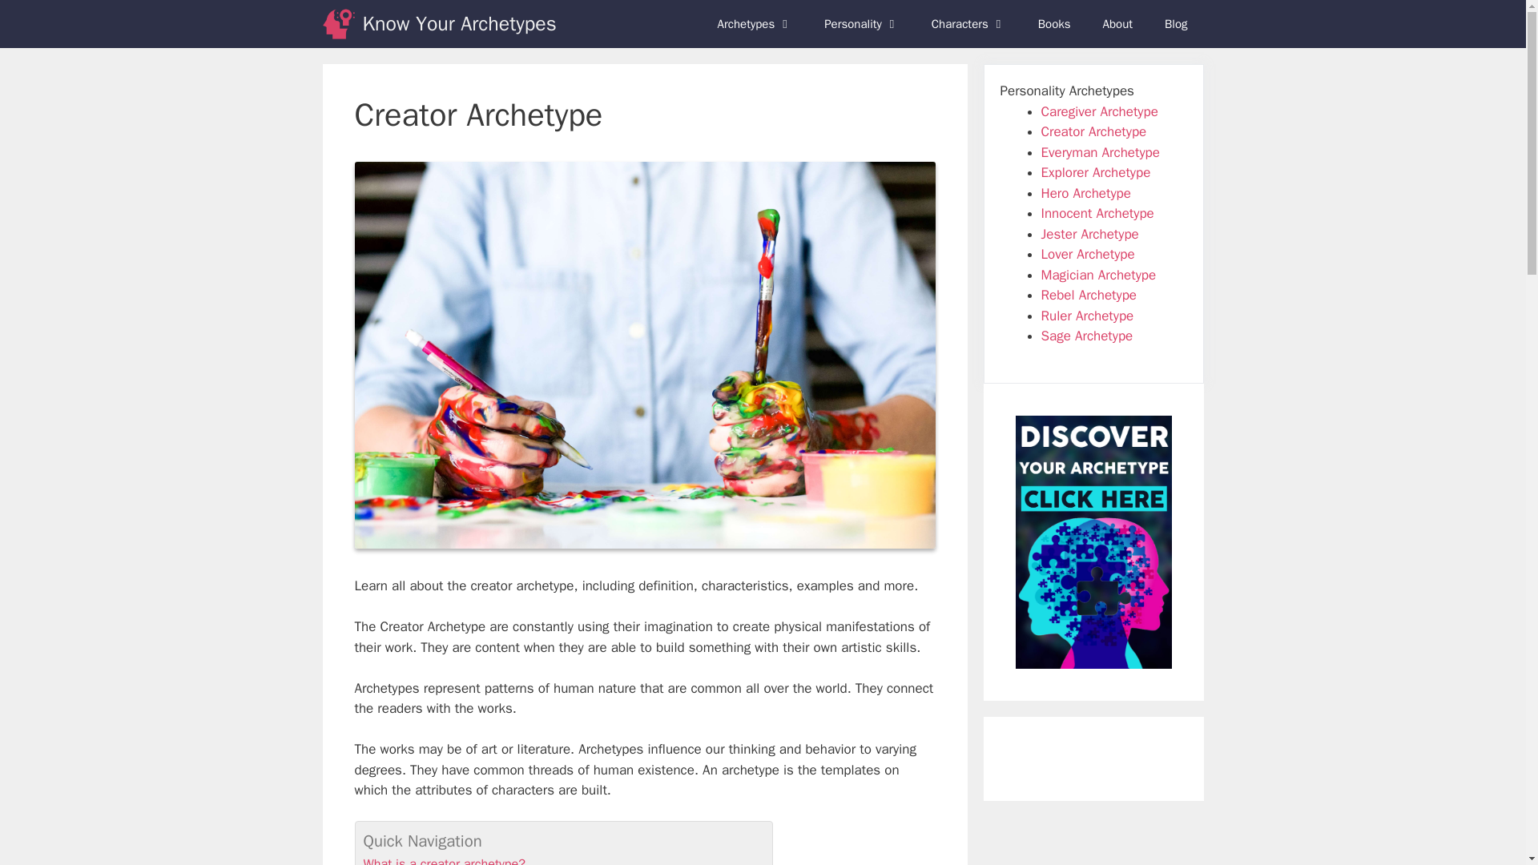  Describe the element at coordinates (755, 24) in the screenshot. I see `Archetypes` at that location.